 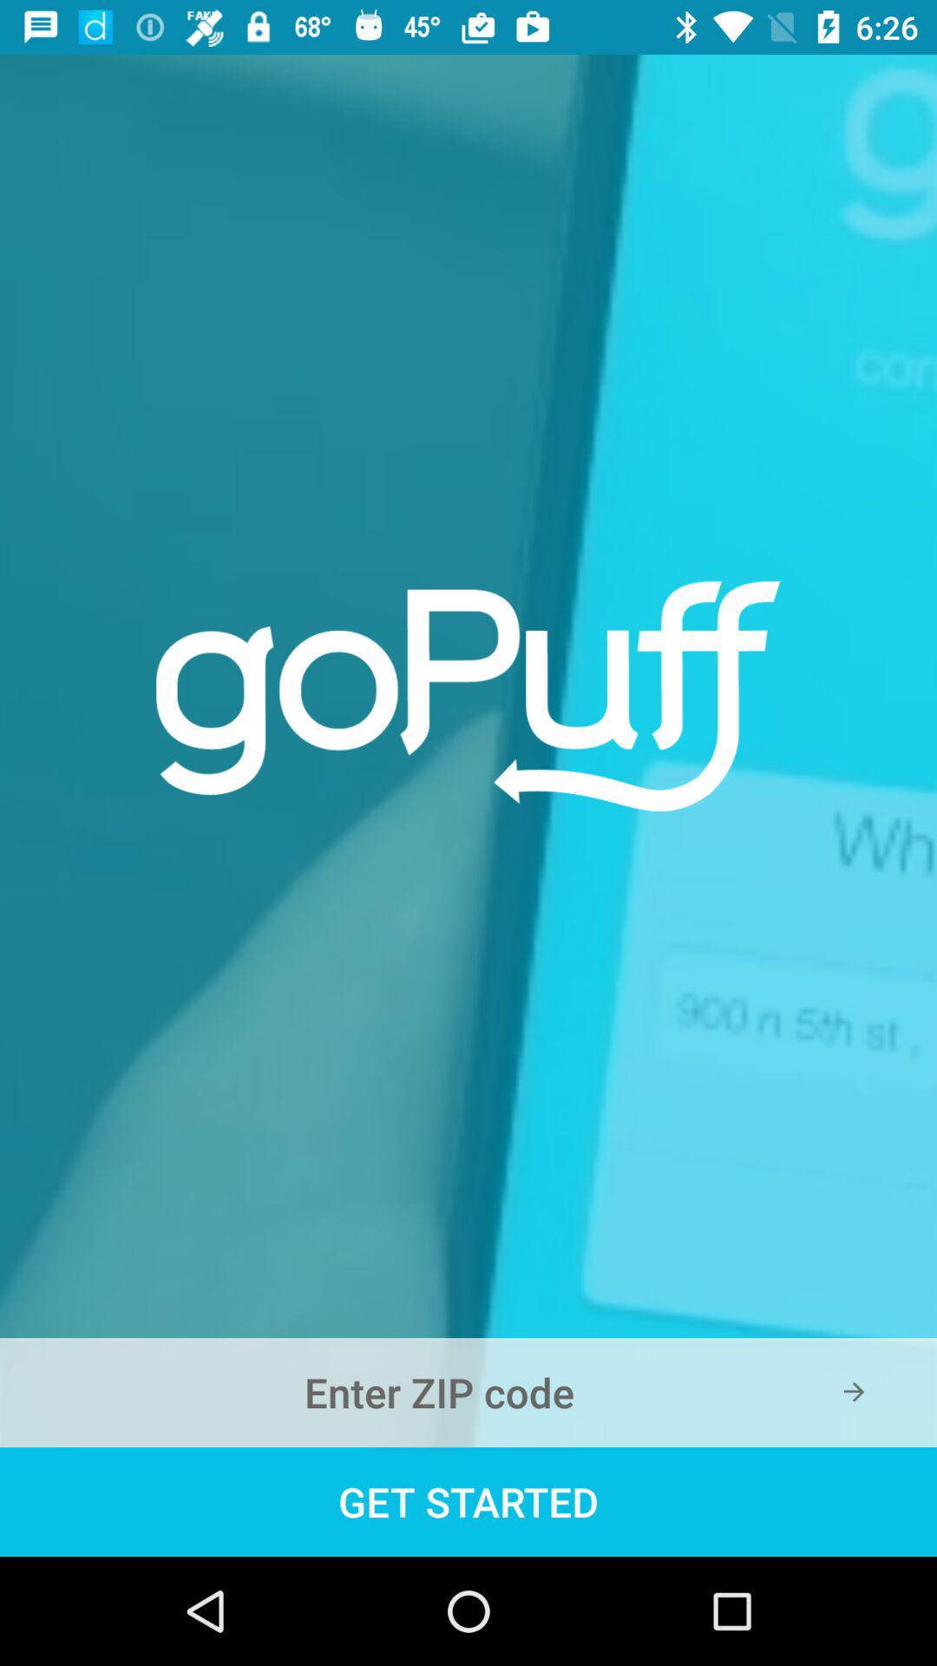 I want to click on enter zip code button, so click(x=468, y=1393).